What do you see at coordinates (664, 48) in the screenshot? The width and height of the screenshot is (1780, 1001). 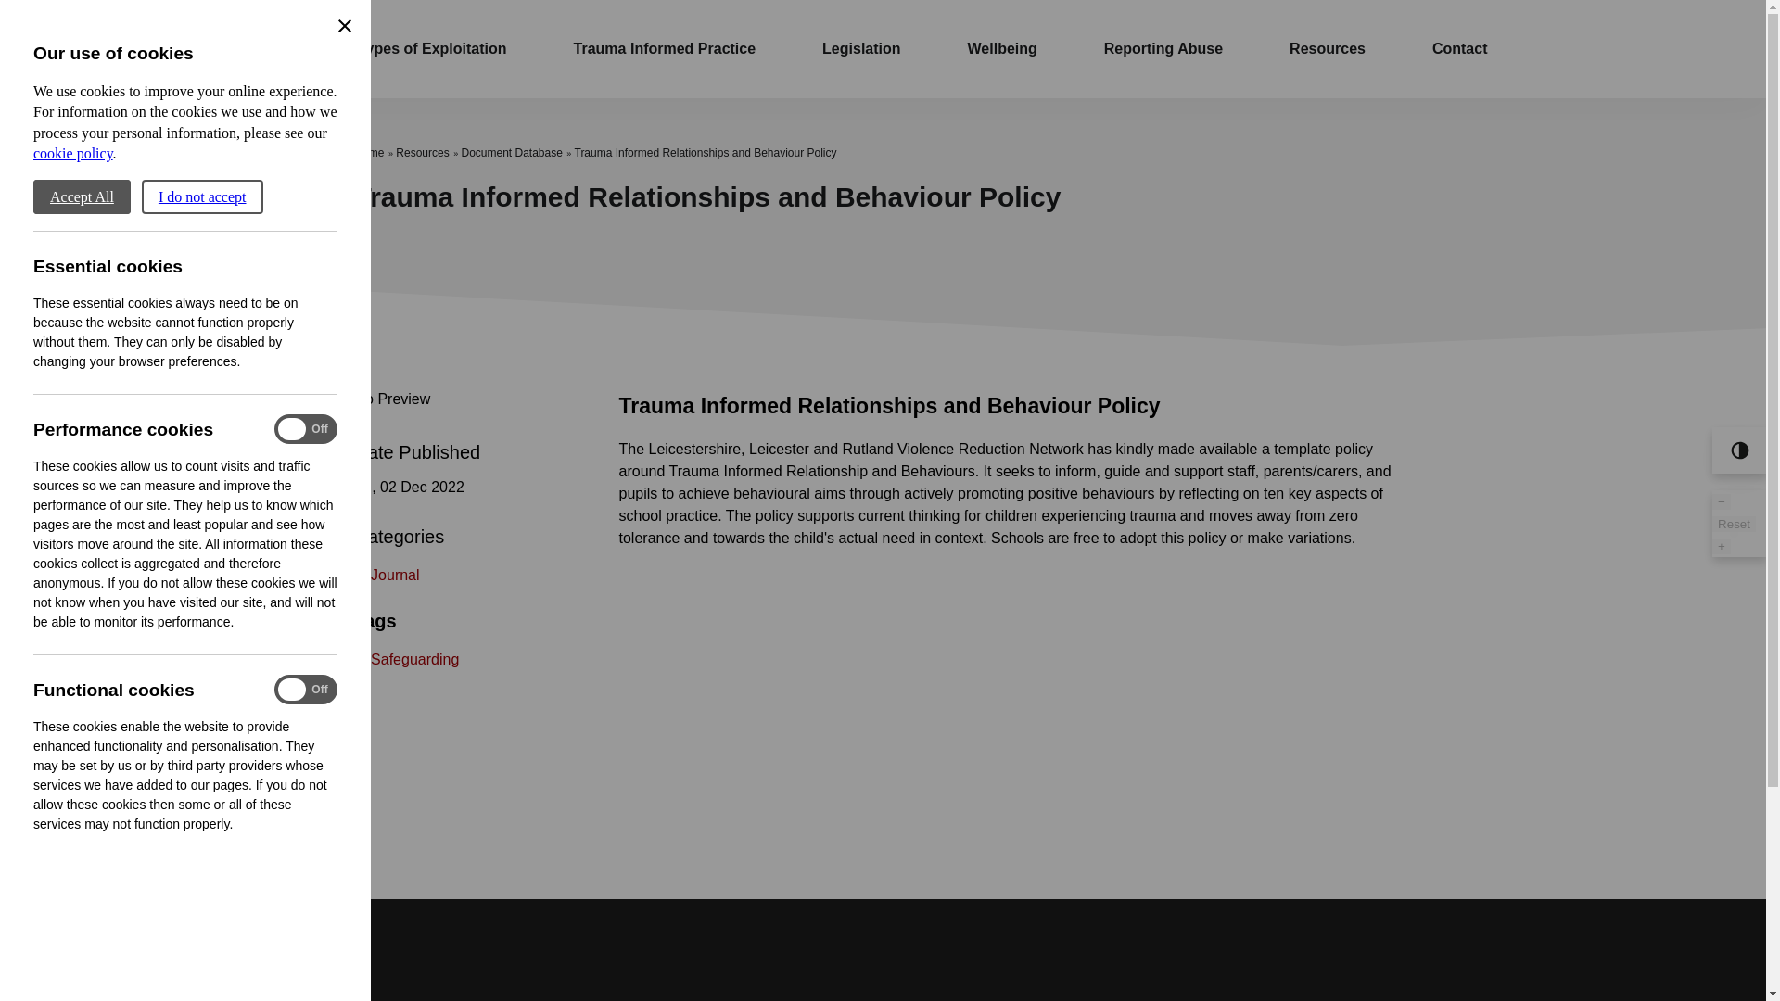 I see `Trauma Informed Practice` at bounding box center [664, 48].